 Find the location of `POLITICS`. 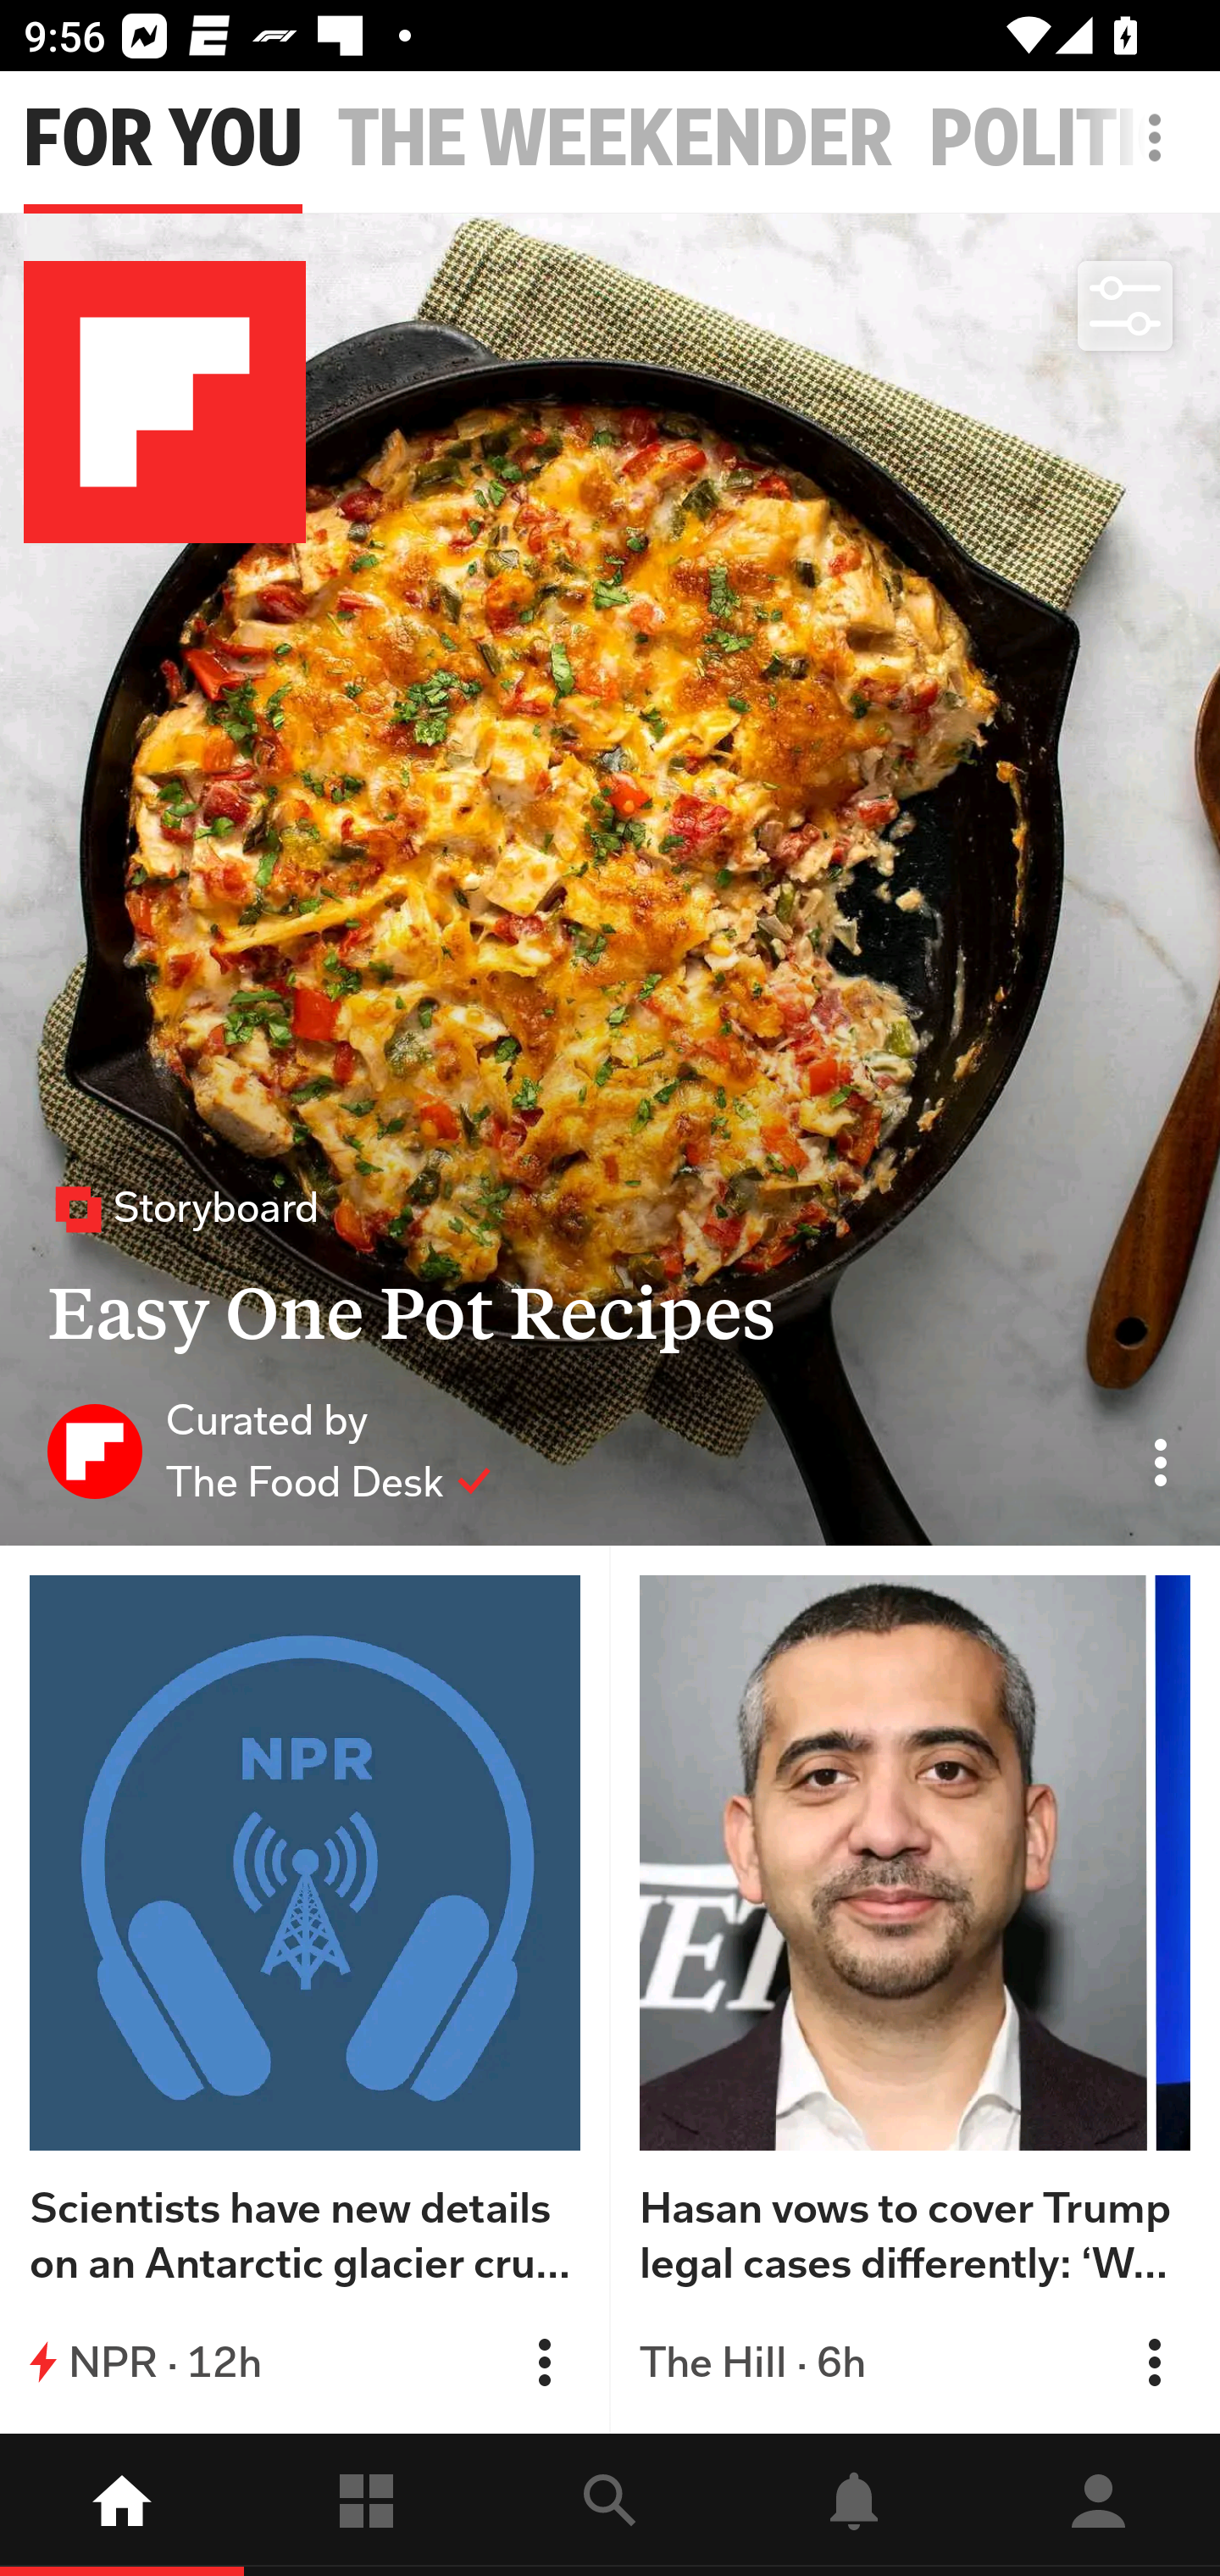

POLITICS is located at coordinates (1074, 139).